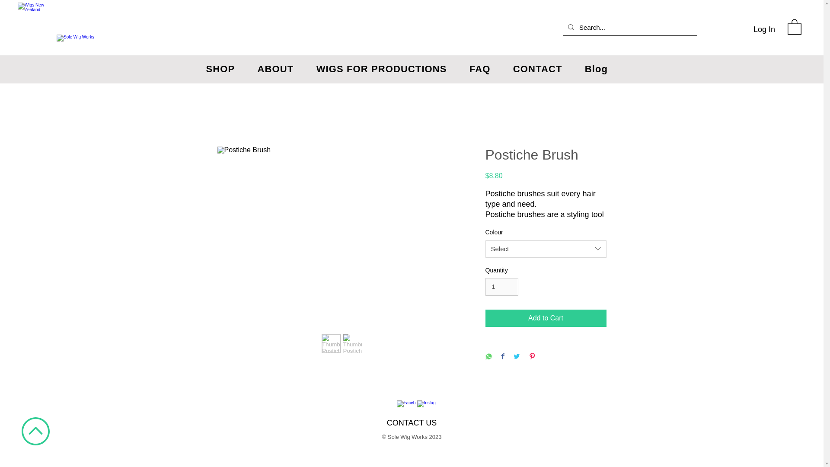  I want to click on Add to Cart, so click(545, 318).